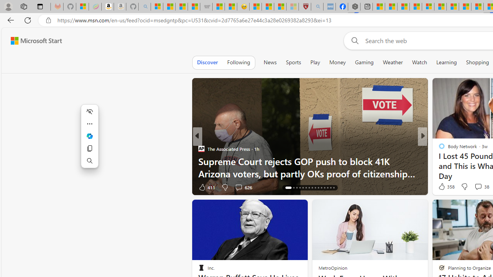 The image size is (493, 277). Describe the element at coordinates (89, 124) in the screenshot. I see `More actions` at that location.